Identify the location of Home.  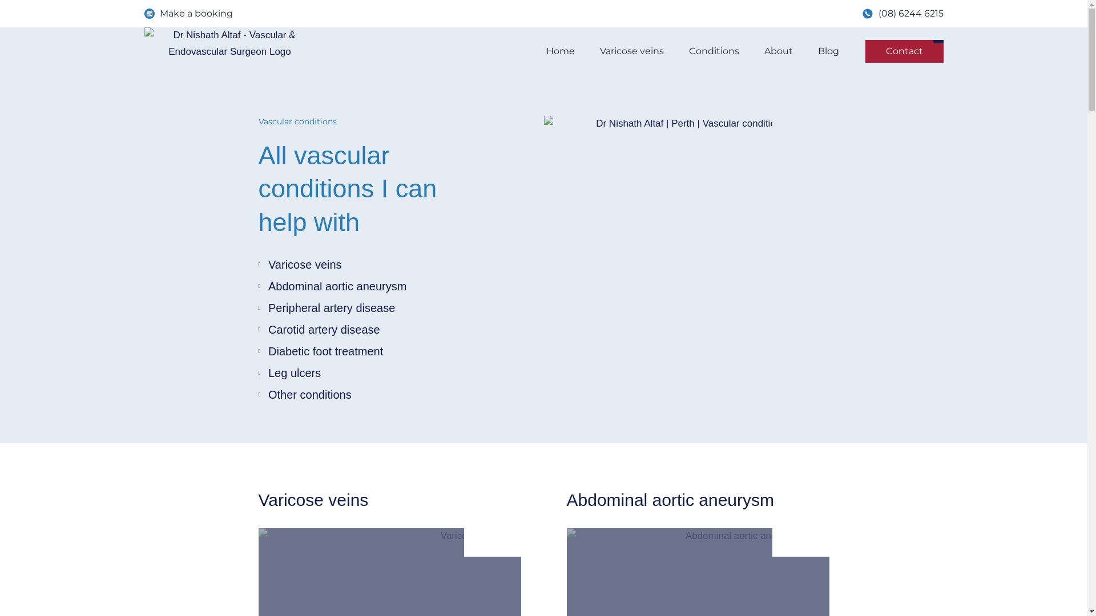
(560, 51).